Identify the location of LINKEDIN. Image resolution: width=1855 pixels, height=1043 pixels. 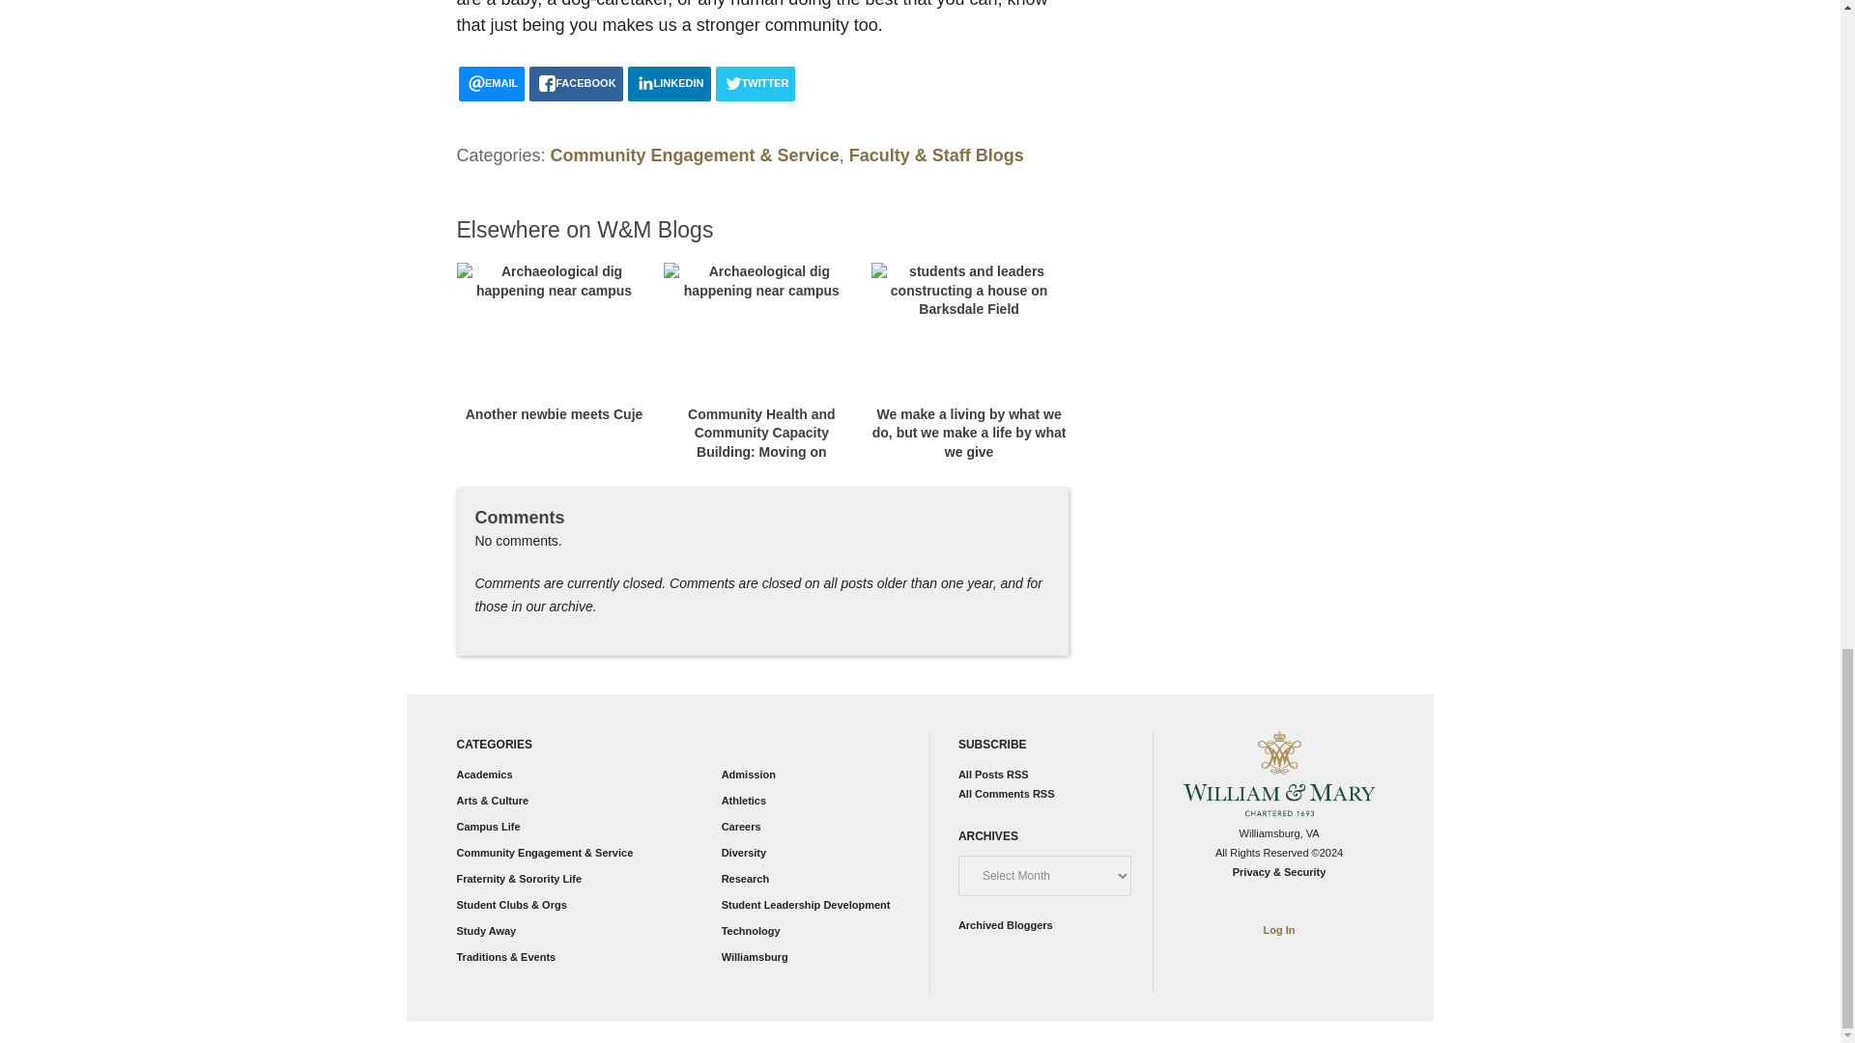
(669, 83).